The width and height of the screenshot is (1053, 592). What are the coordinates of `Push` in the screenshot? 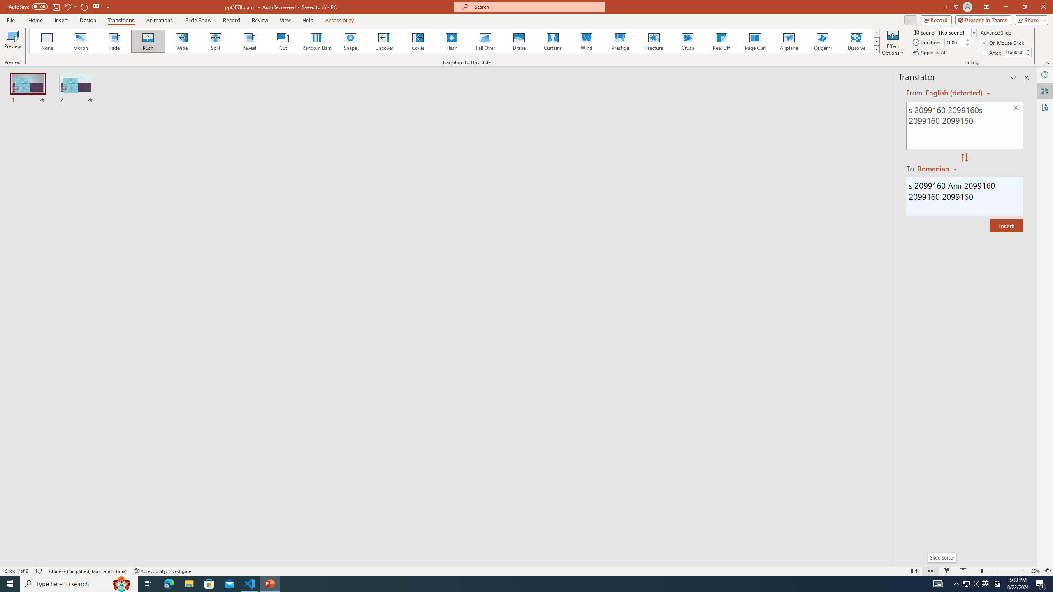 It's located at (148, 41).